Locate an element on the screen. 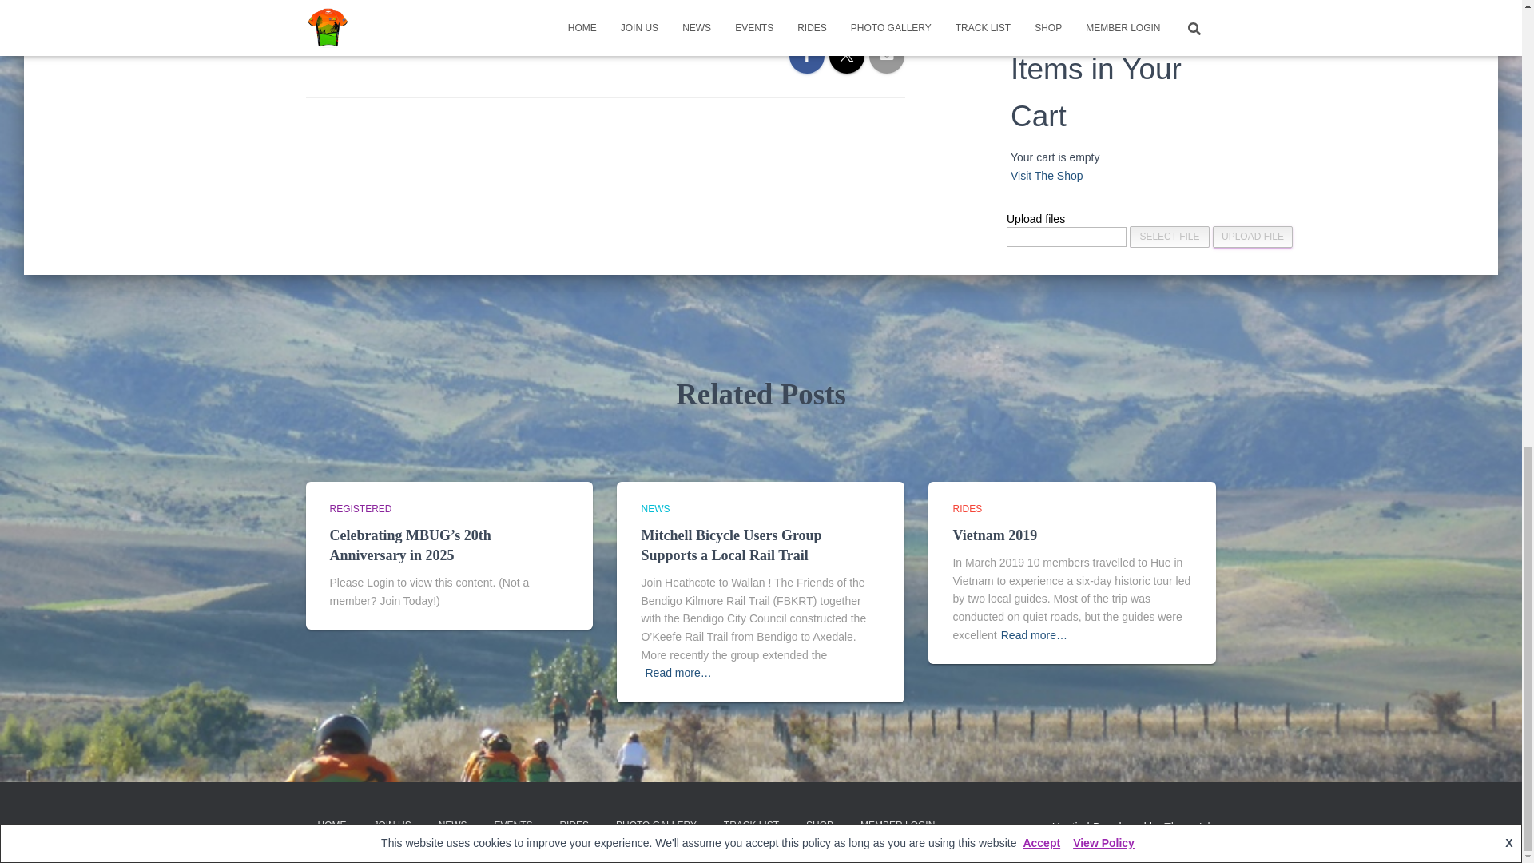  Shopping Cart is located at coordinates (1032, 12).